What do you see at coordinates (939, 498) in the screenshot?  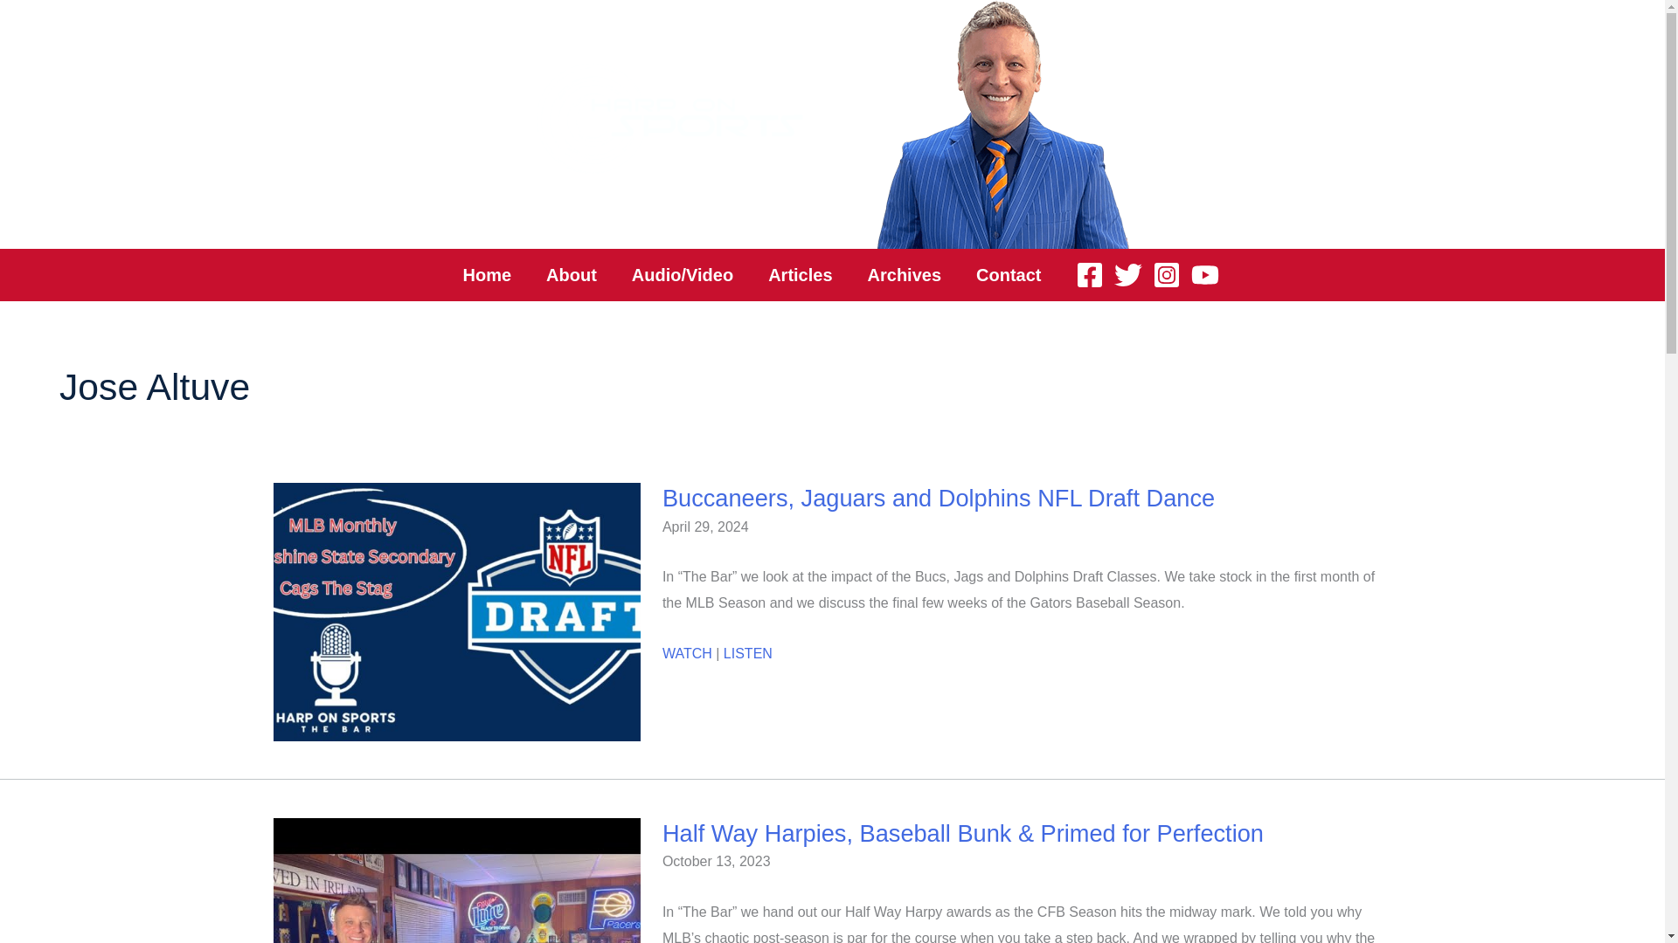 I see `Buccaneers, Jaguars and Dolphins NFL Draft Dance` at bounding box center [939, 498].